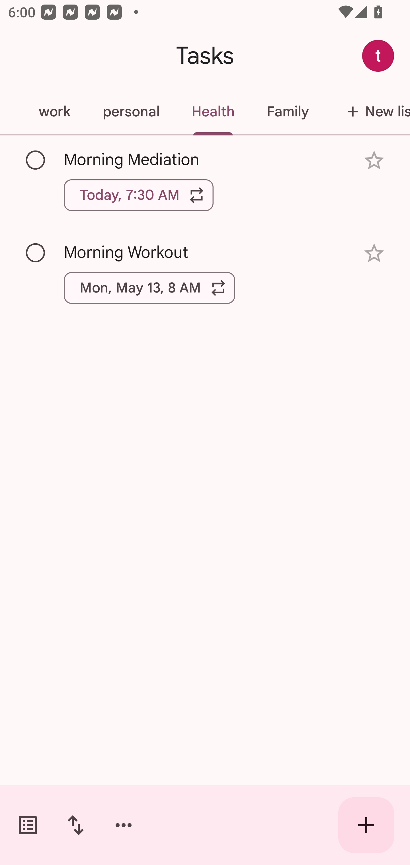  What do you see at coordinates (374, 253) in the screenshot?
I see `Add star` at bounding box center [374, 253].